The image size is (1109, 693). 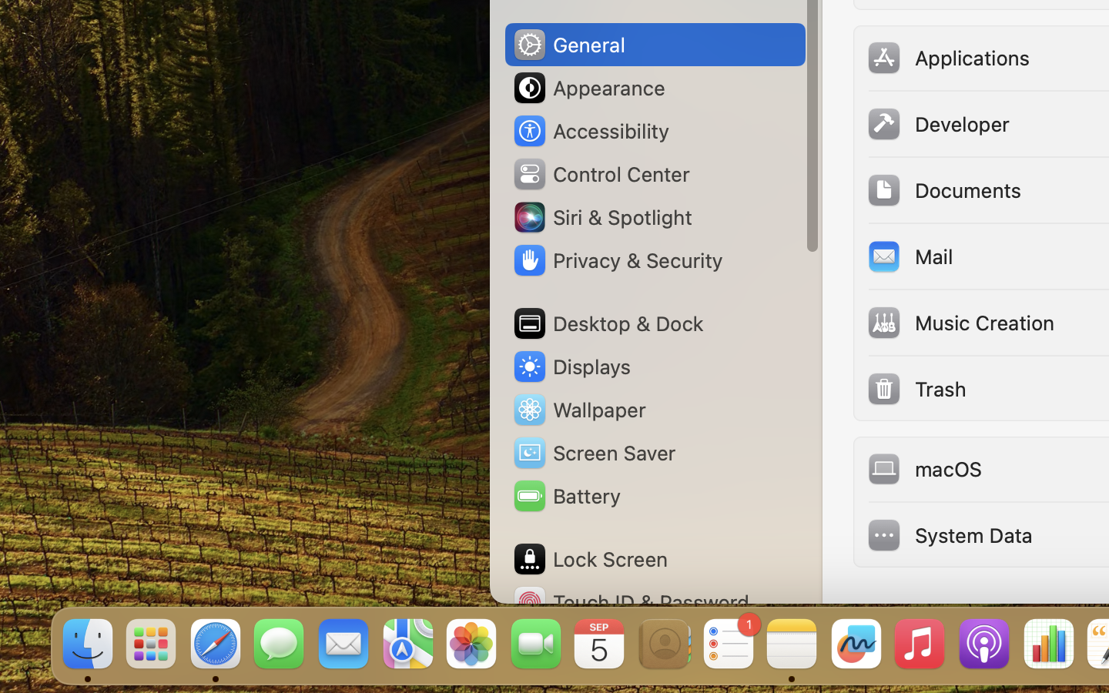 What do you see at coordinates (601, 217) in the screenshot?
I see `Siri & Spotlight` at bounding box center [601, 217].